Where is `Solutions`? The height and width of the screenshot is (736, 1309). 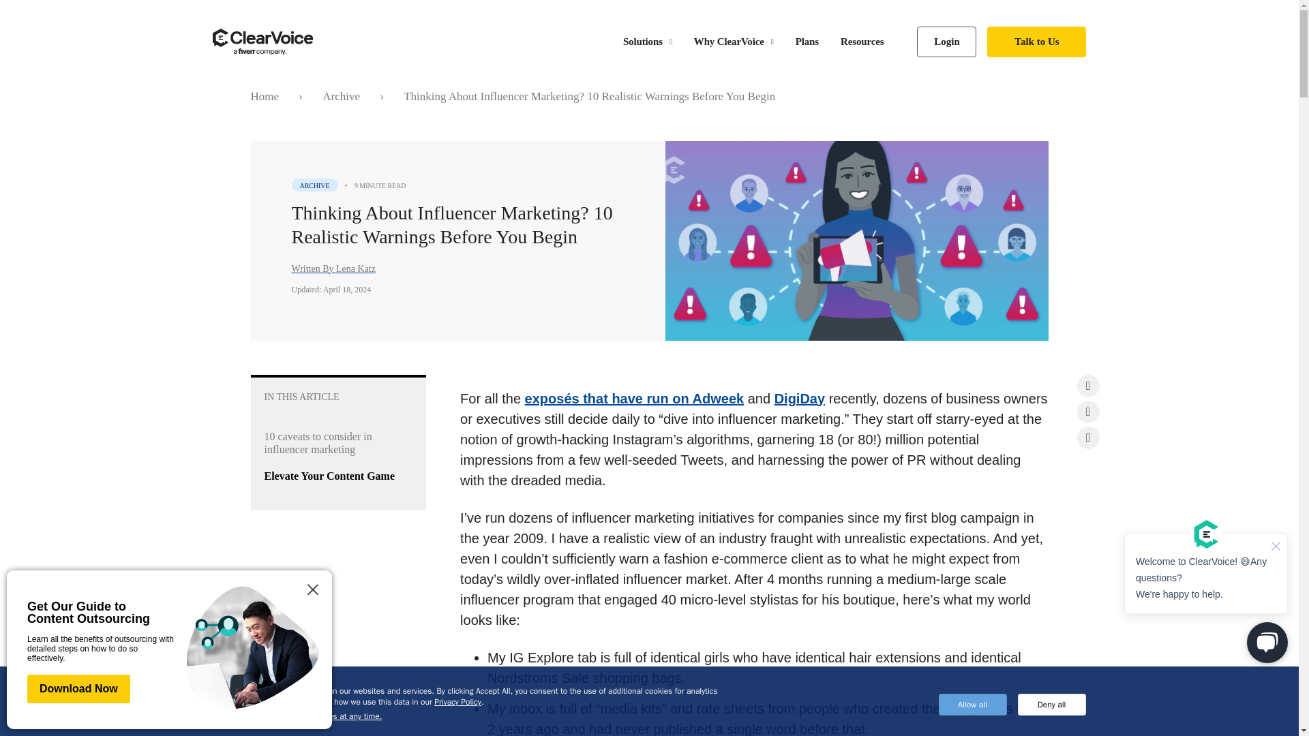 Solutions is located at coordinates (648, 42).